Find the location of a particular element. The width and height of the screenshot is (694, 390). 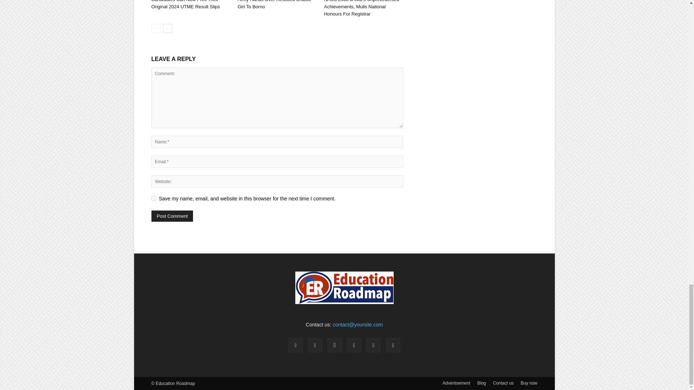

yes is located at coordinates (153, 199).